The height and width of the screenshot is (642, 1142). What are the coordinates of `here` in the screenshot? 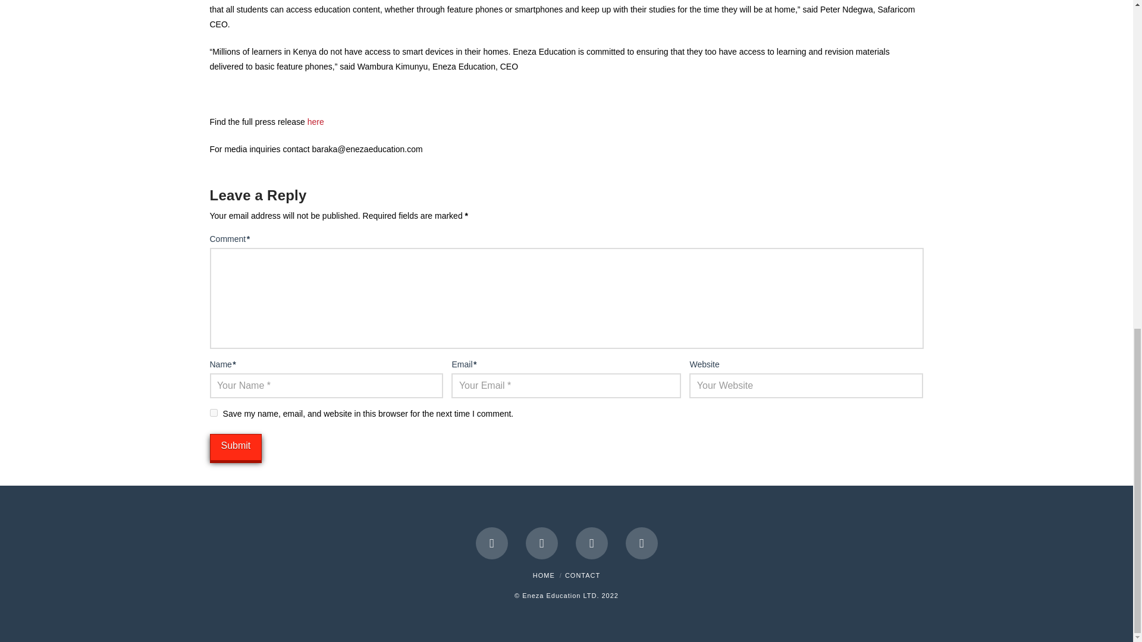 It's located at (315, 121).